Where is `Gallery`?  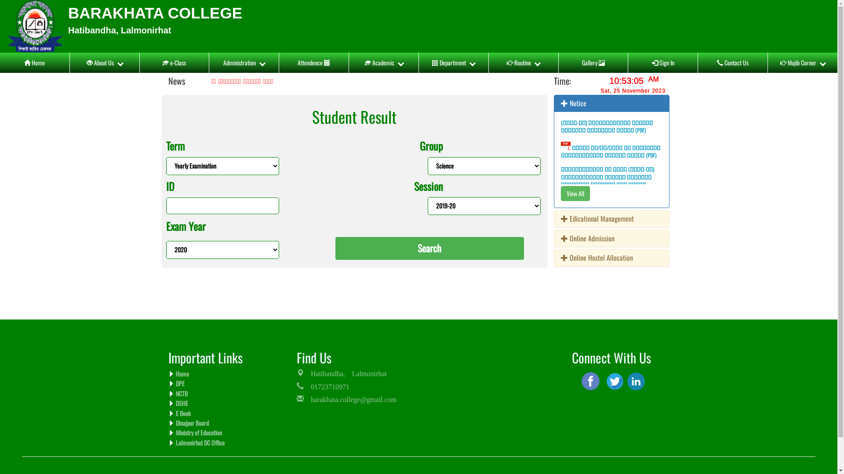 Gallery is located at coordinates (593, 63).